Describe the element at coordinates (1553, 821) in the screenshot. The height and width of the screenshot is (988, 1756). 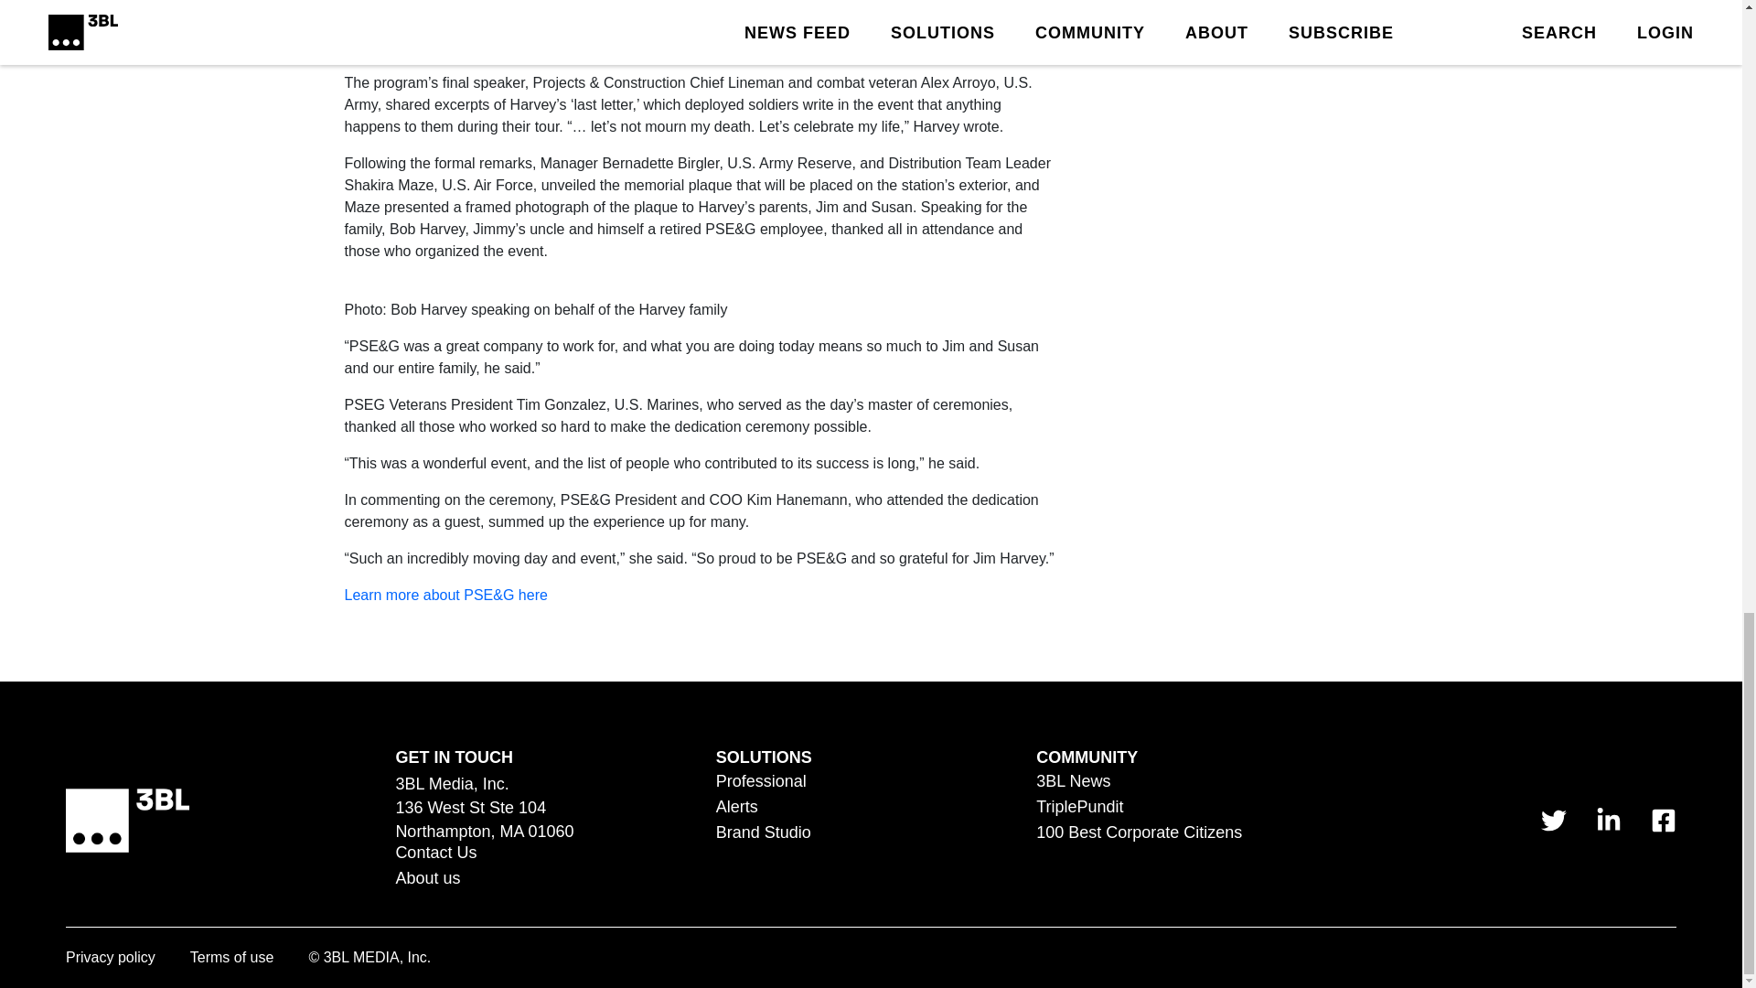
I see `link to 3 B L Media's Twitter` at that location.